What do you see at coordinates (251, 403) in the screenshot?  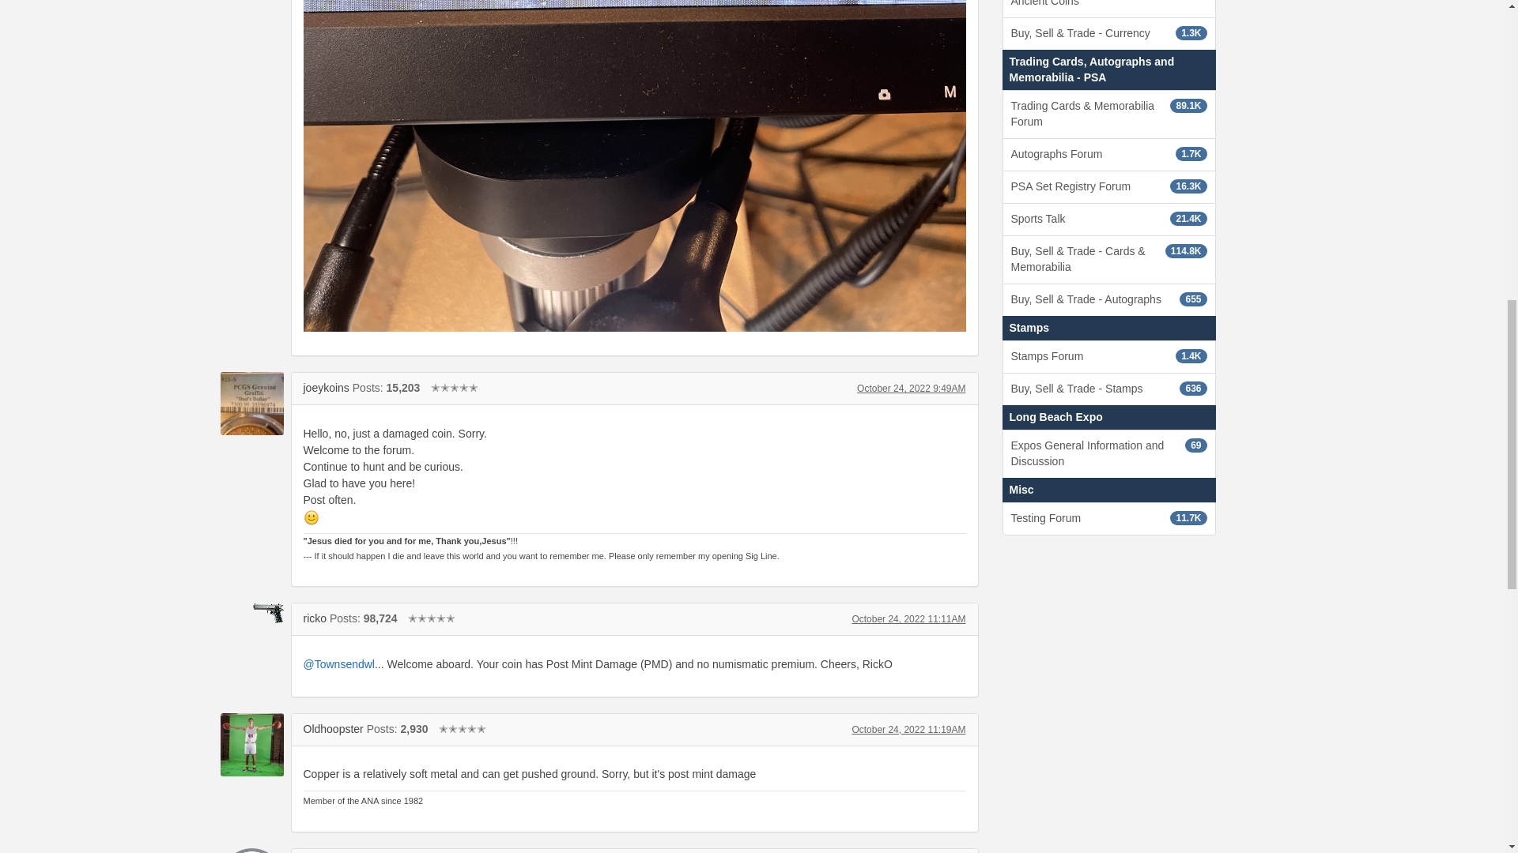 I see `joeykoins` at bounding box center [251, 403].